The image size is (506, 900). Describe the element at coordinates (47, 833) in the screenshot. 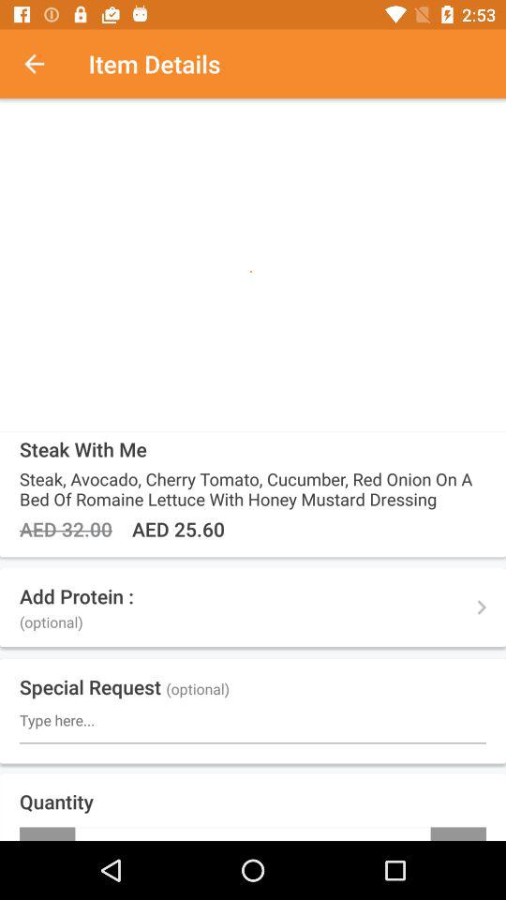

I see `choose icon below quantity item` at that location.